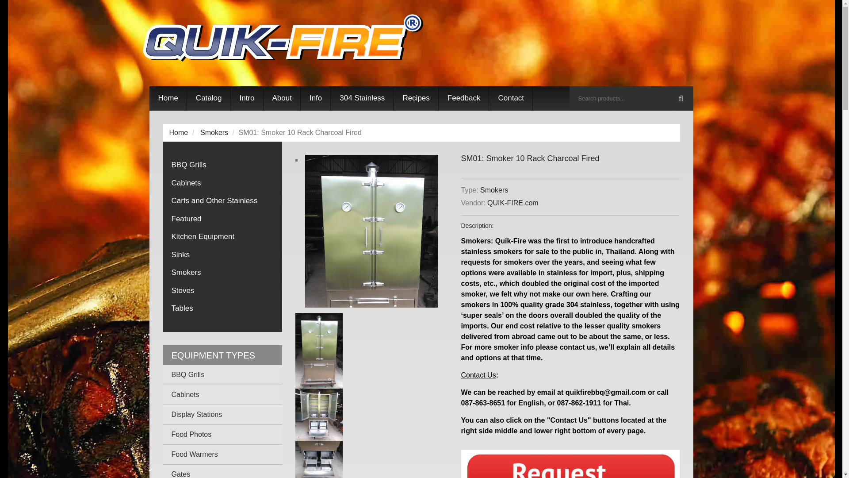 The width and height of the screenshot is (849, 478). Describe the element at coordinates (214, 132) in the screenshot. I see `Smokers` at that location.